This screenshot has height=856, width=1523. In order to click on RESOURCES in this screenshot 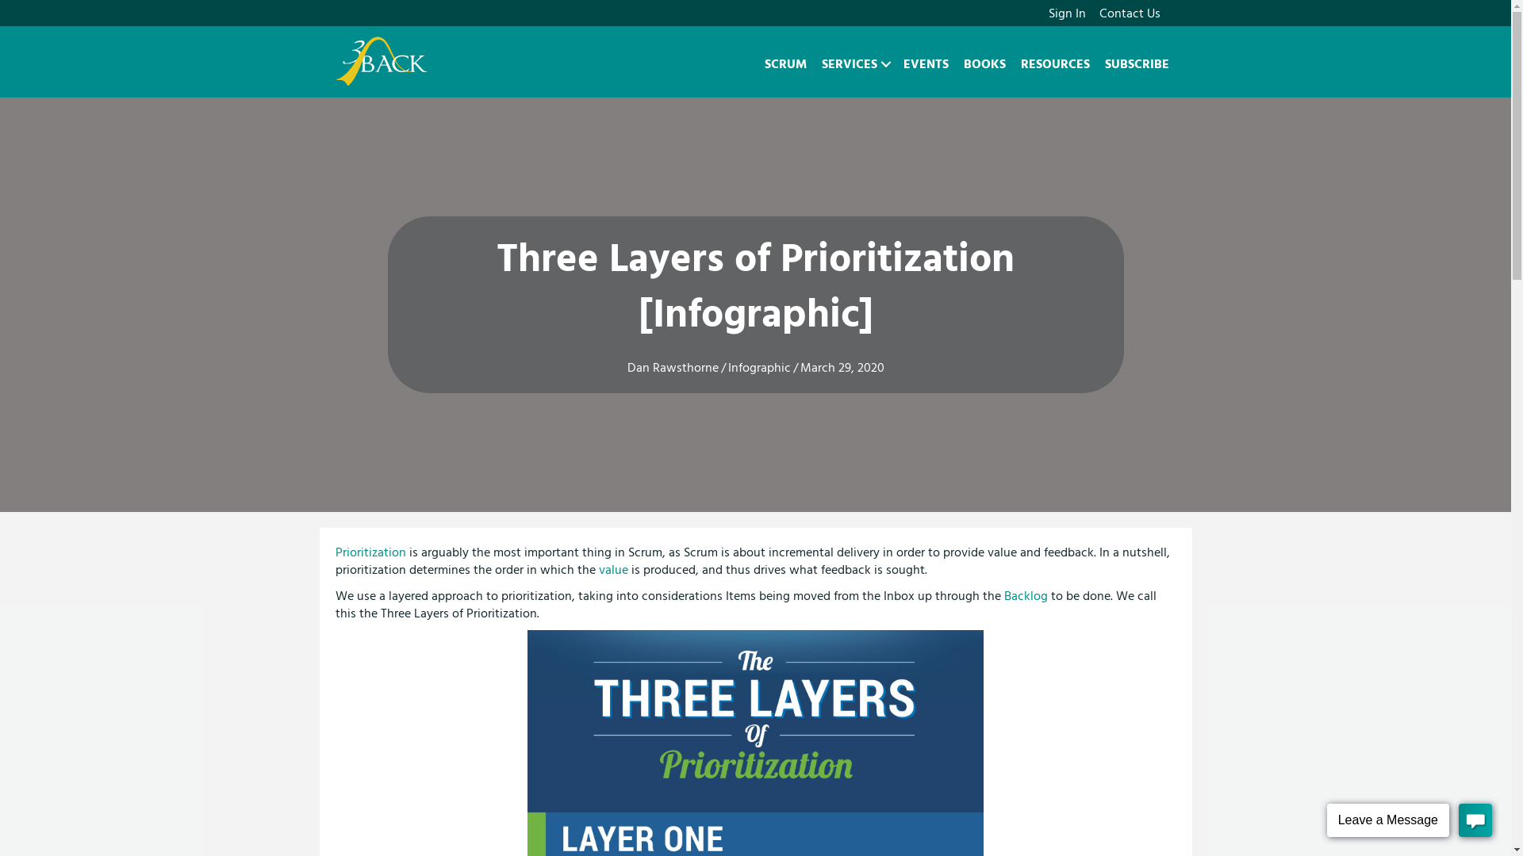, I will do `click(1055, 64)`.